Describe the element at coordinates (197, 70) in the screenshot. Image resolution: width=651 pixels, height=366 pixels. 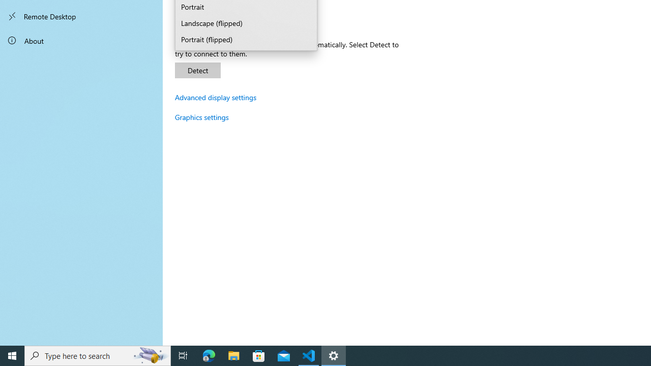
I see `Detect` at that location.